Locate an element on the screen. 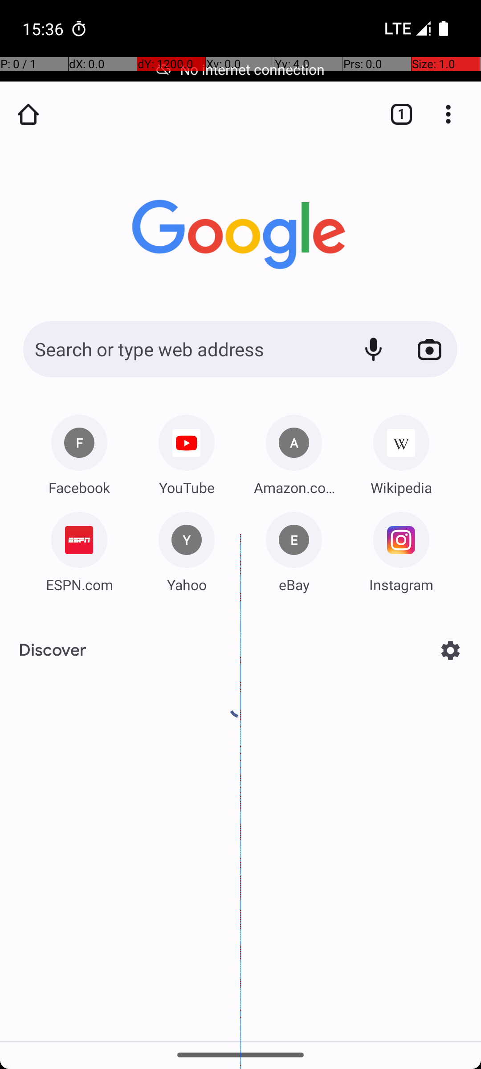 The height and width of the screenshot is (1069, 481). Navigate: Facebook: m.facebook.com is located at coordinates (79, 452).